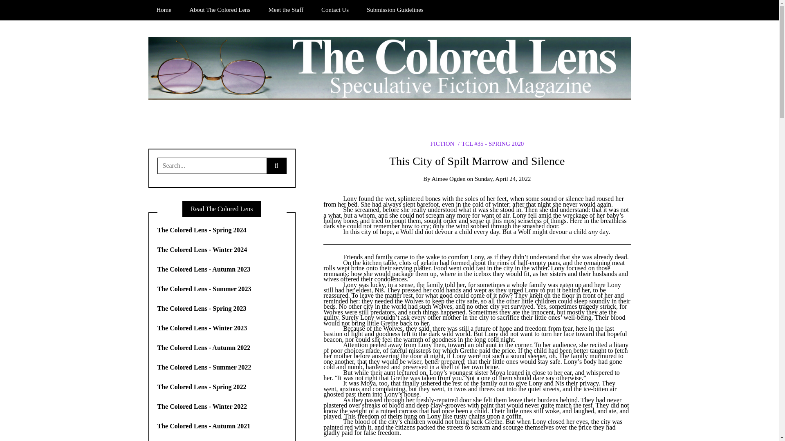 Image resolution: width=785 pixels, height=441 pixels. Describe the element at coordinates (285, 10) in the screenshot. I see `Meet the Staff` at that location.